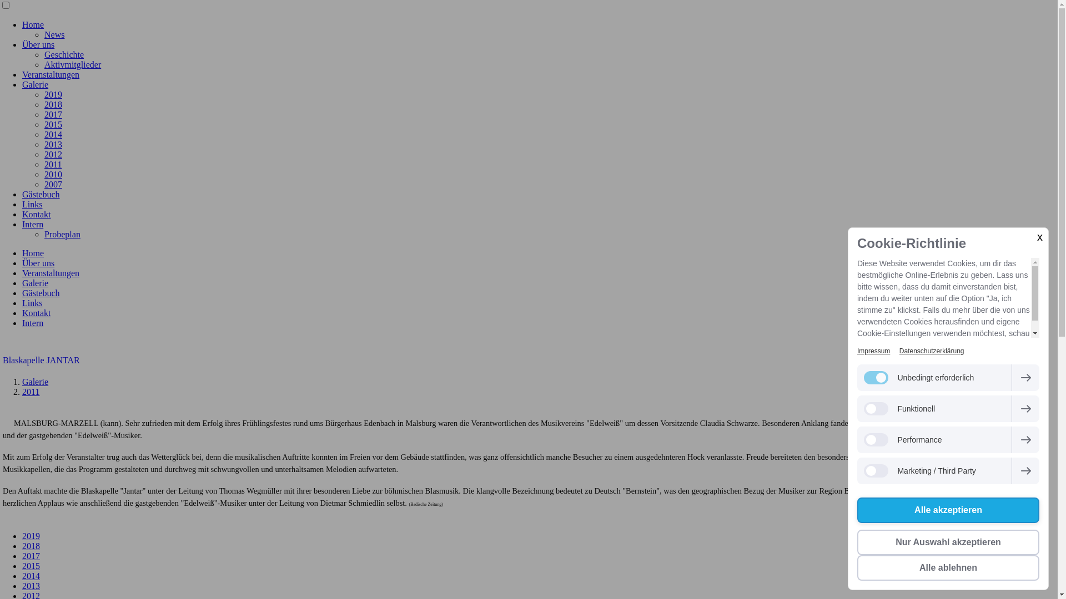 The height and width of the screenshot is (599, 1066). I want to click on 2019, so click(53, 94).